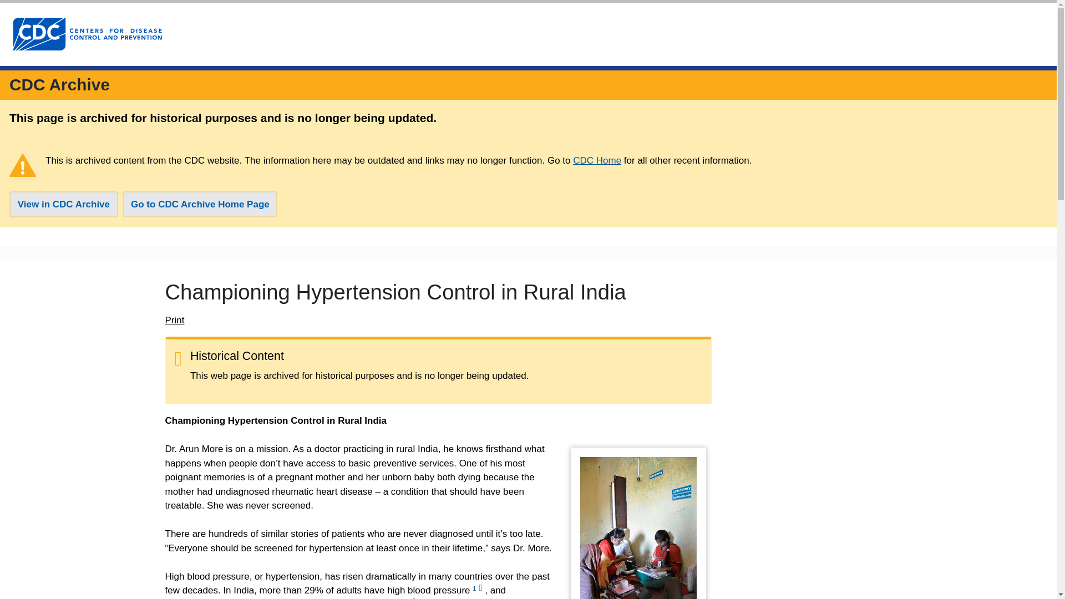  Describe the element at coordinates (200, 204) in the screenshot. I see `Go to CDC Archive Home Page` at that location.